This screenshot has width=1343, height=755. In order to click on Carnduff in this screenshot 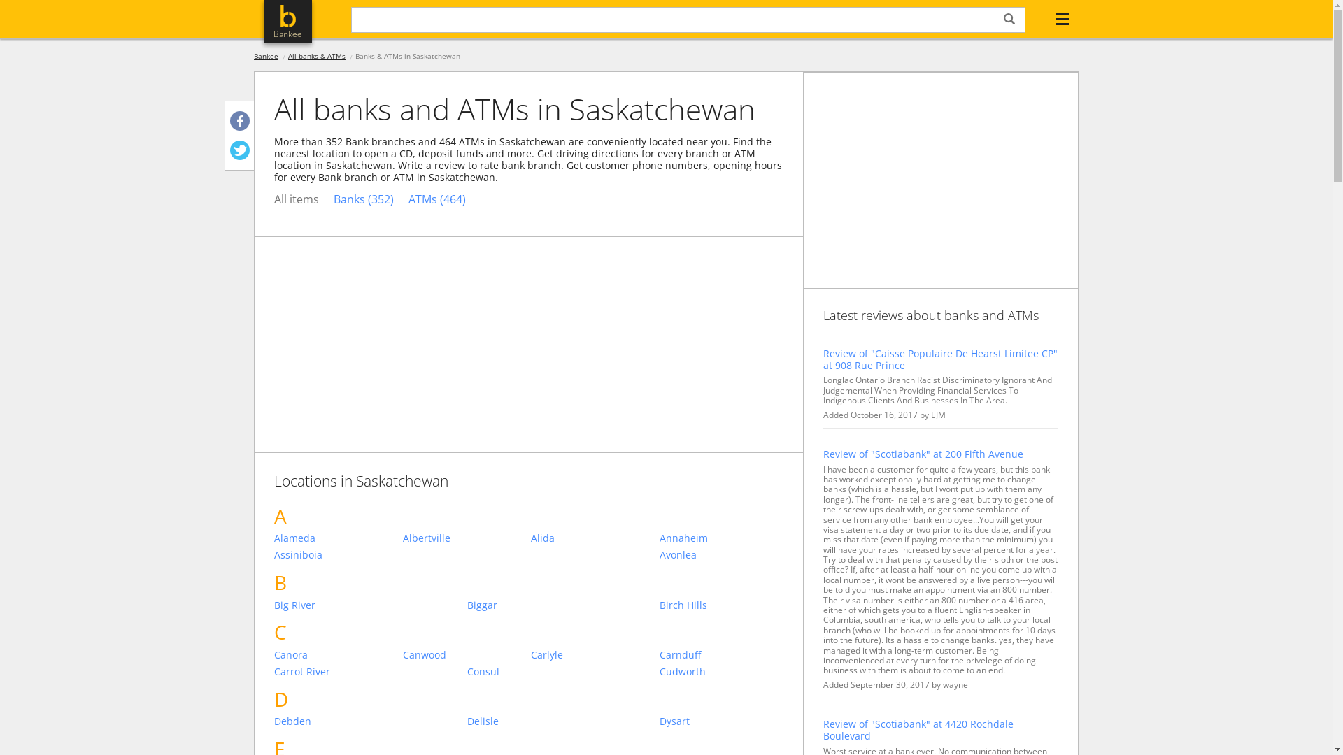, I will do `click(722, 656)`.